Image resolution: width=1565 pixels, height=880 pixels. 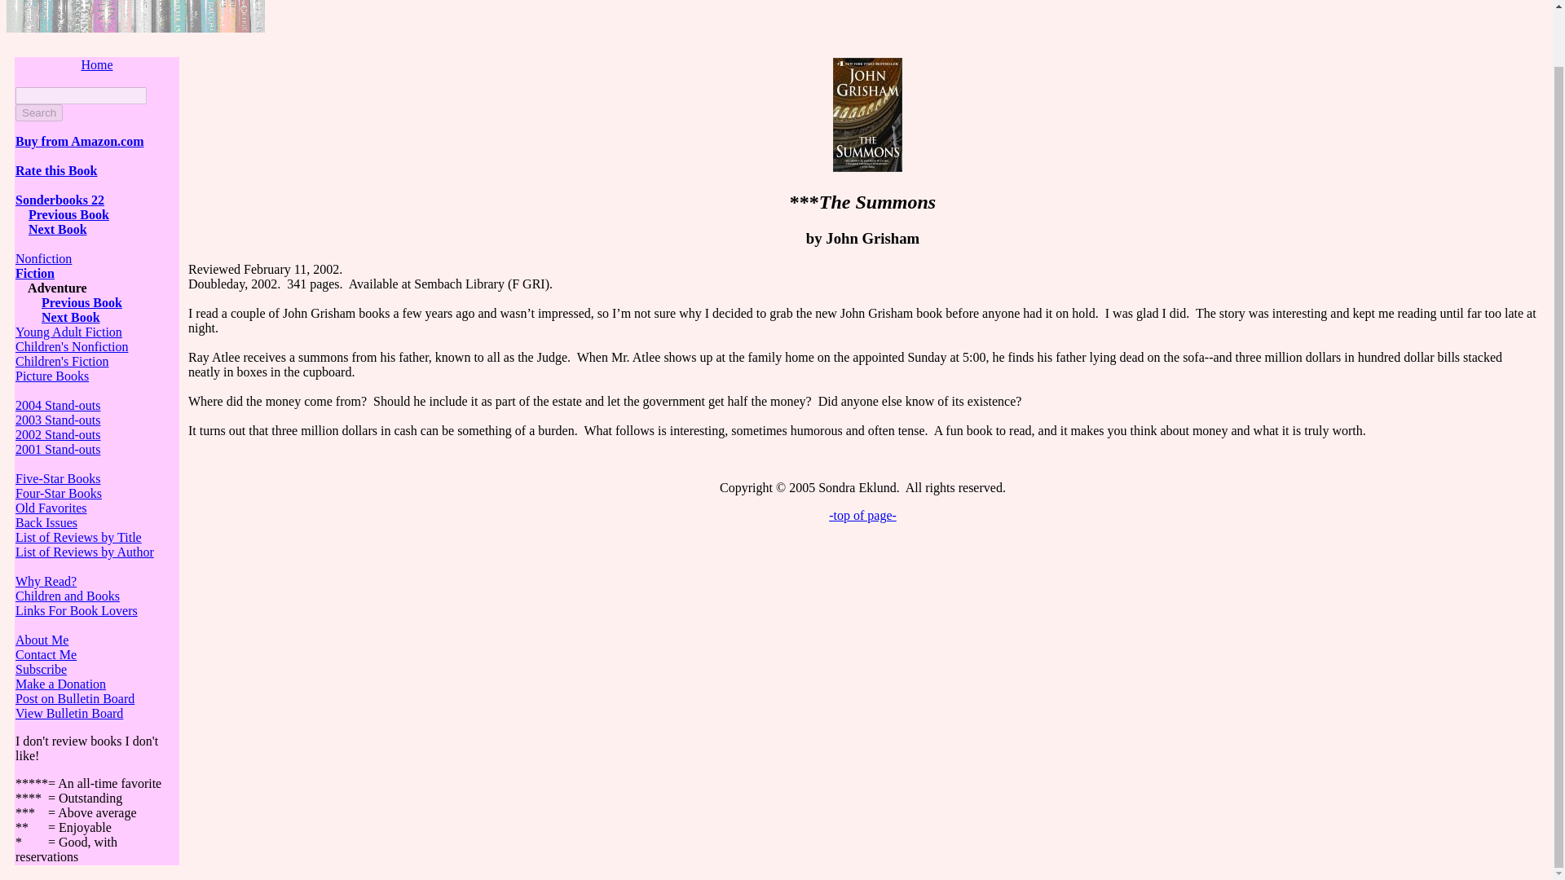 I want to click on List of Reviews by Author, so click(x=85, y=551).